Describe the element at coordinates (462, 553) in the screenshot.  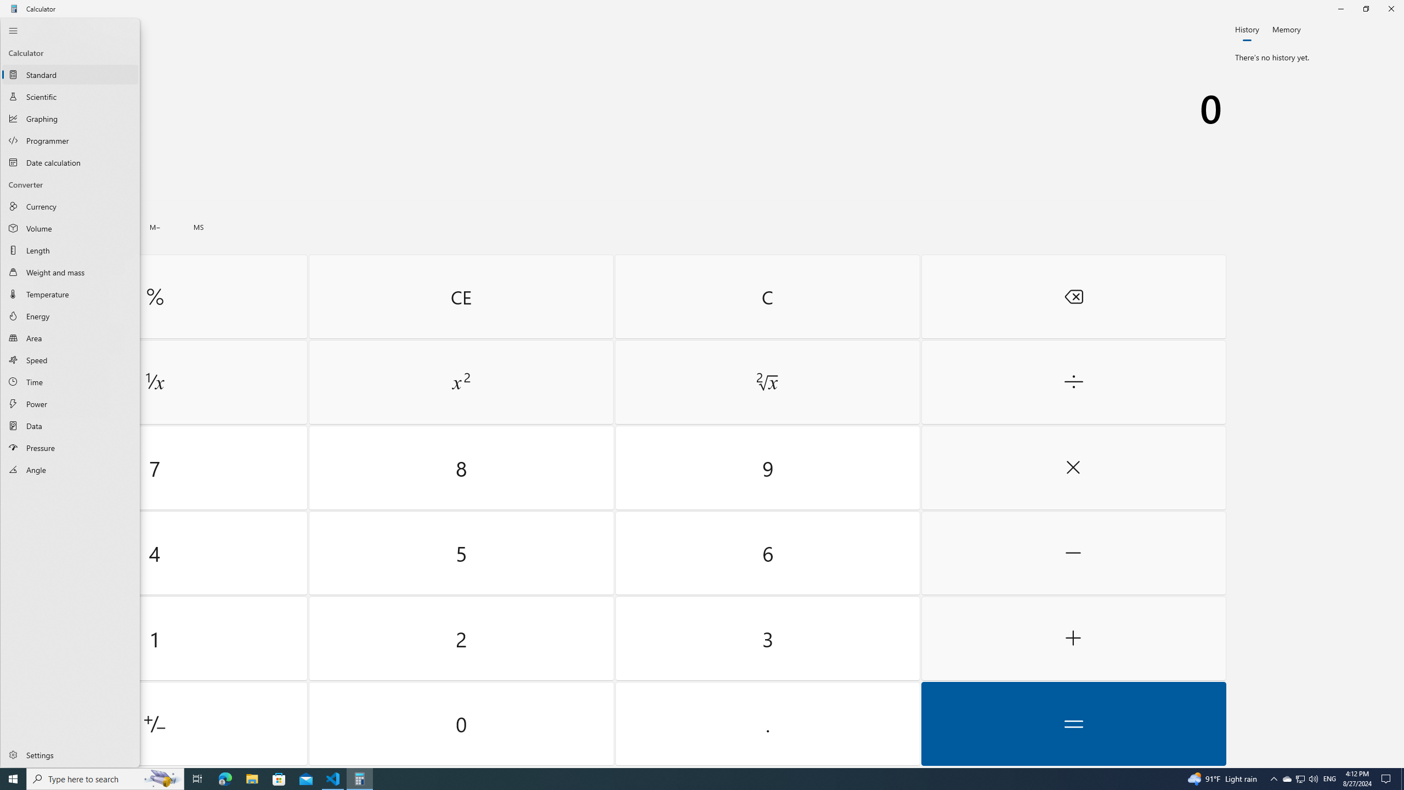
I see `Five` at that location.